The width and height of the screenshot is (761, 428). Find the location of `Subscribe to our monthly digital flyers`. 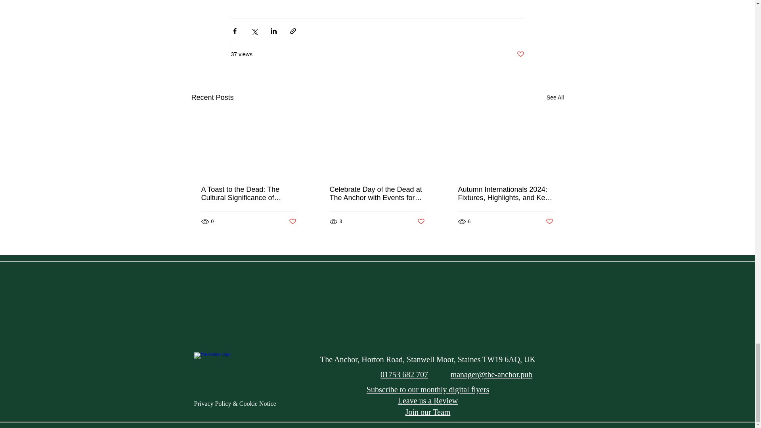

Subscribe to our monthly digital flyers is located at coordinates (428, 389).